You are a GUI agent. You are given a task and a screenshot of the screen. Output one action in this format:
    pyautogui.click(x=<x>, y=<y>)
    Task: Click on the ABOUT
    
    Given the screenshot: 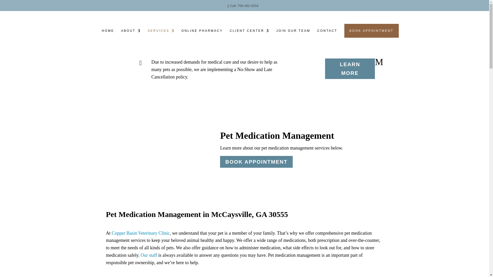 What is the action you would take?
    pyautogui.click(x=131, y=33)
    